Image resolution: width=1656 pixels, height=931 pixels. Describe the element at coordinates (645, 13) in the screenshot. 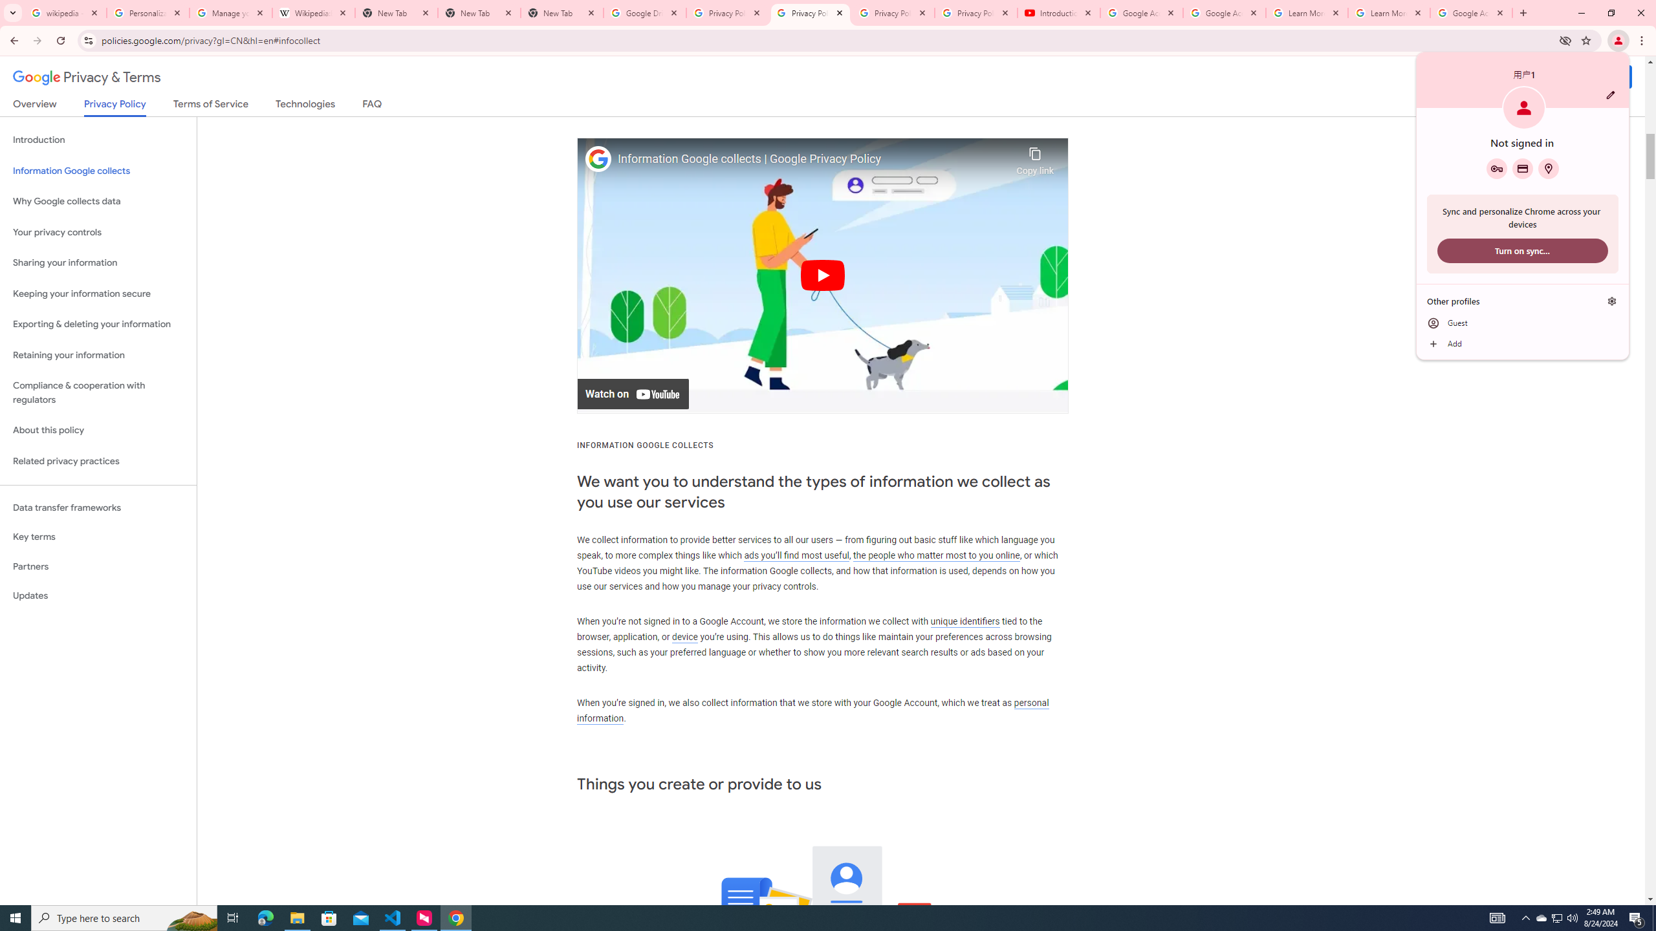

I see `Google Drive: Sign-in` at that location.